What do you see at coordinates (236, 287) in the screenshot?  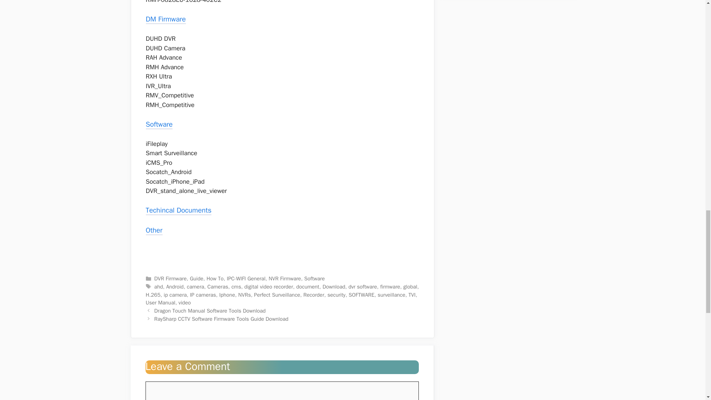 I see `cms` at bounding box center [236, 287].